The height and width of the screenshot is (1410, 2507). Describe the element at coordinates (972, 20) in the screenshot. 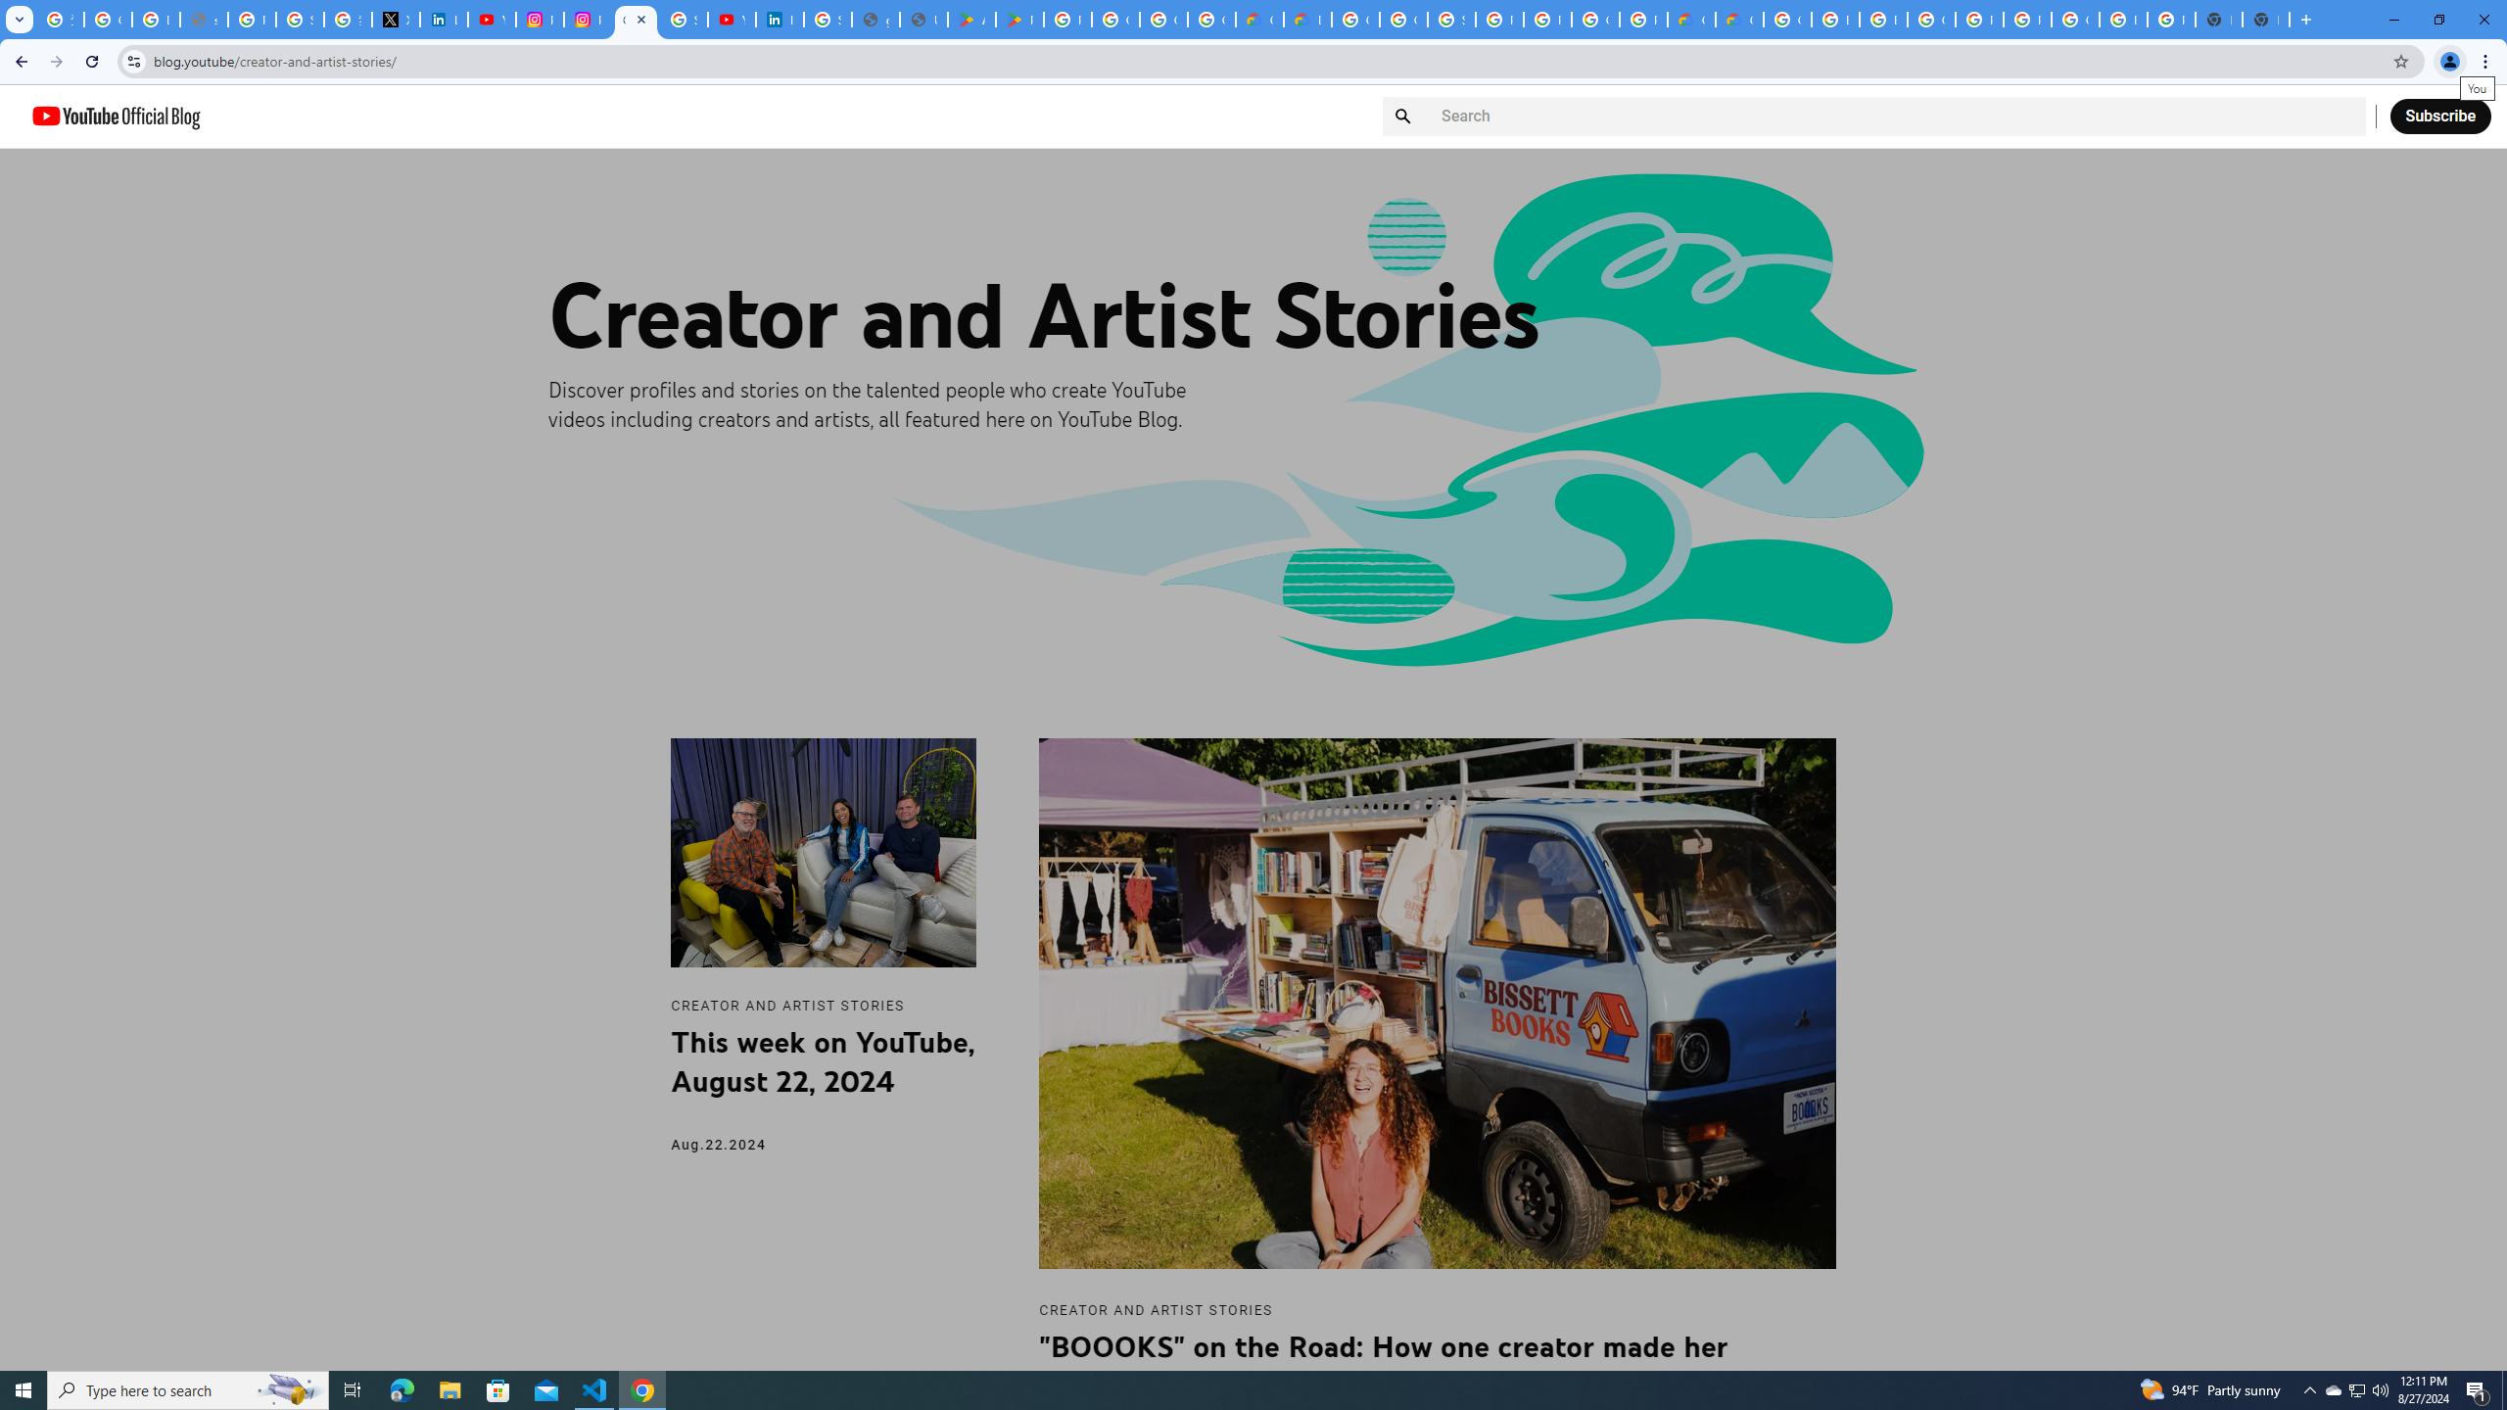

I see `Android Apps on Google Play` at that location.